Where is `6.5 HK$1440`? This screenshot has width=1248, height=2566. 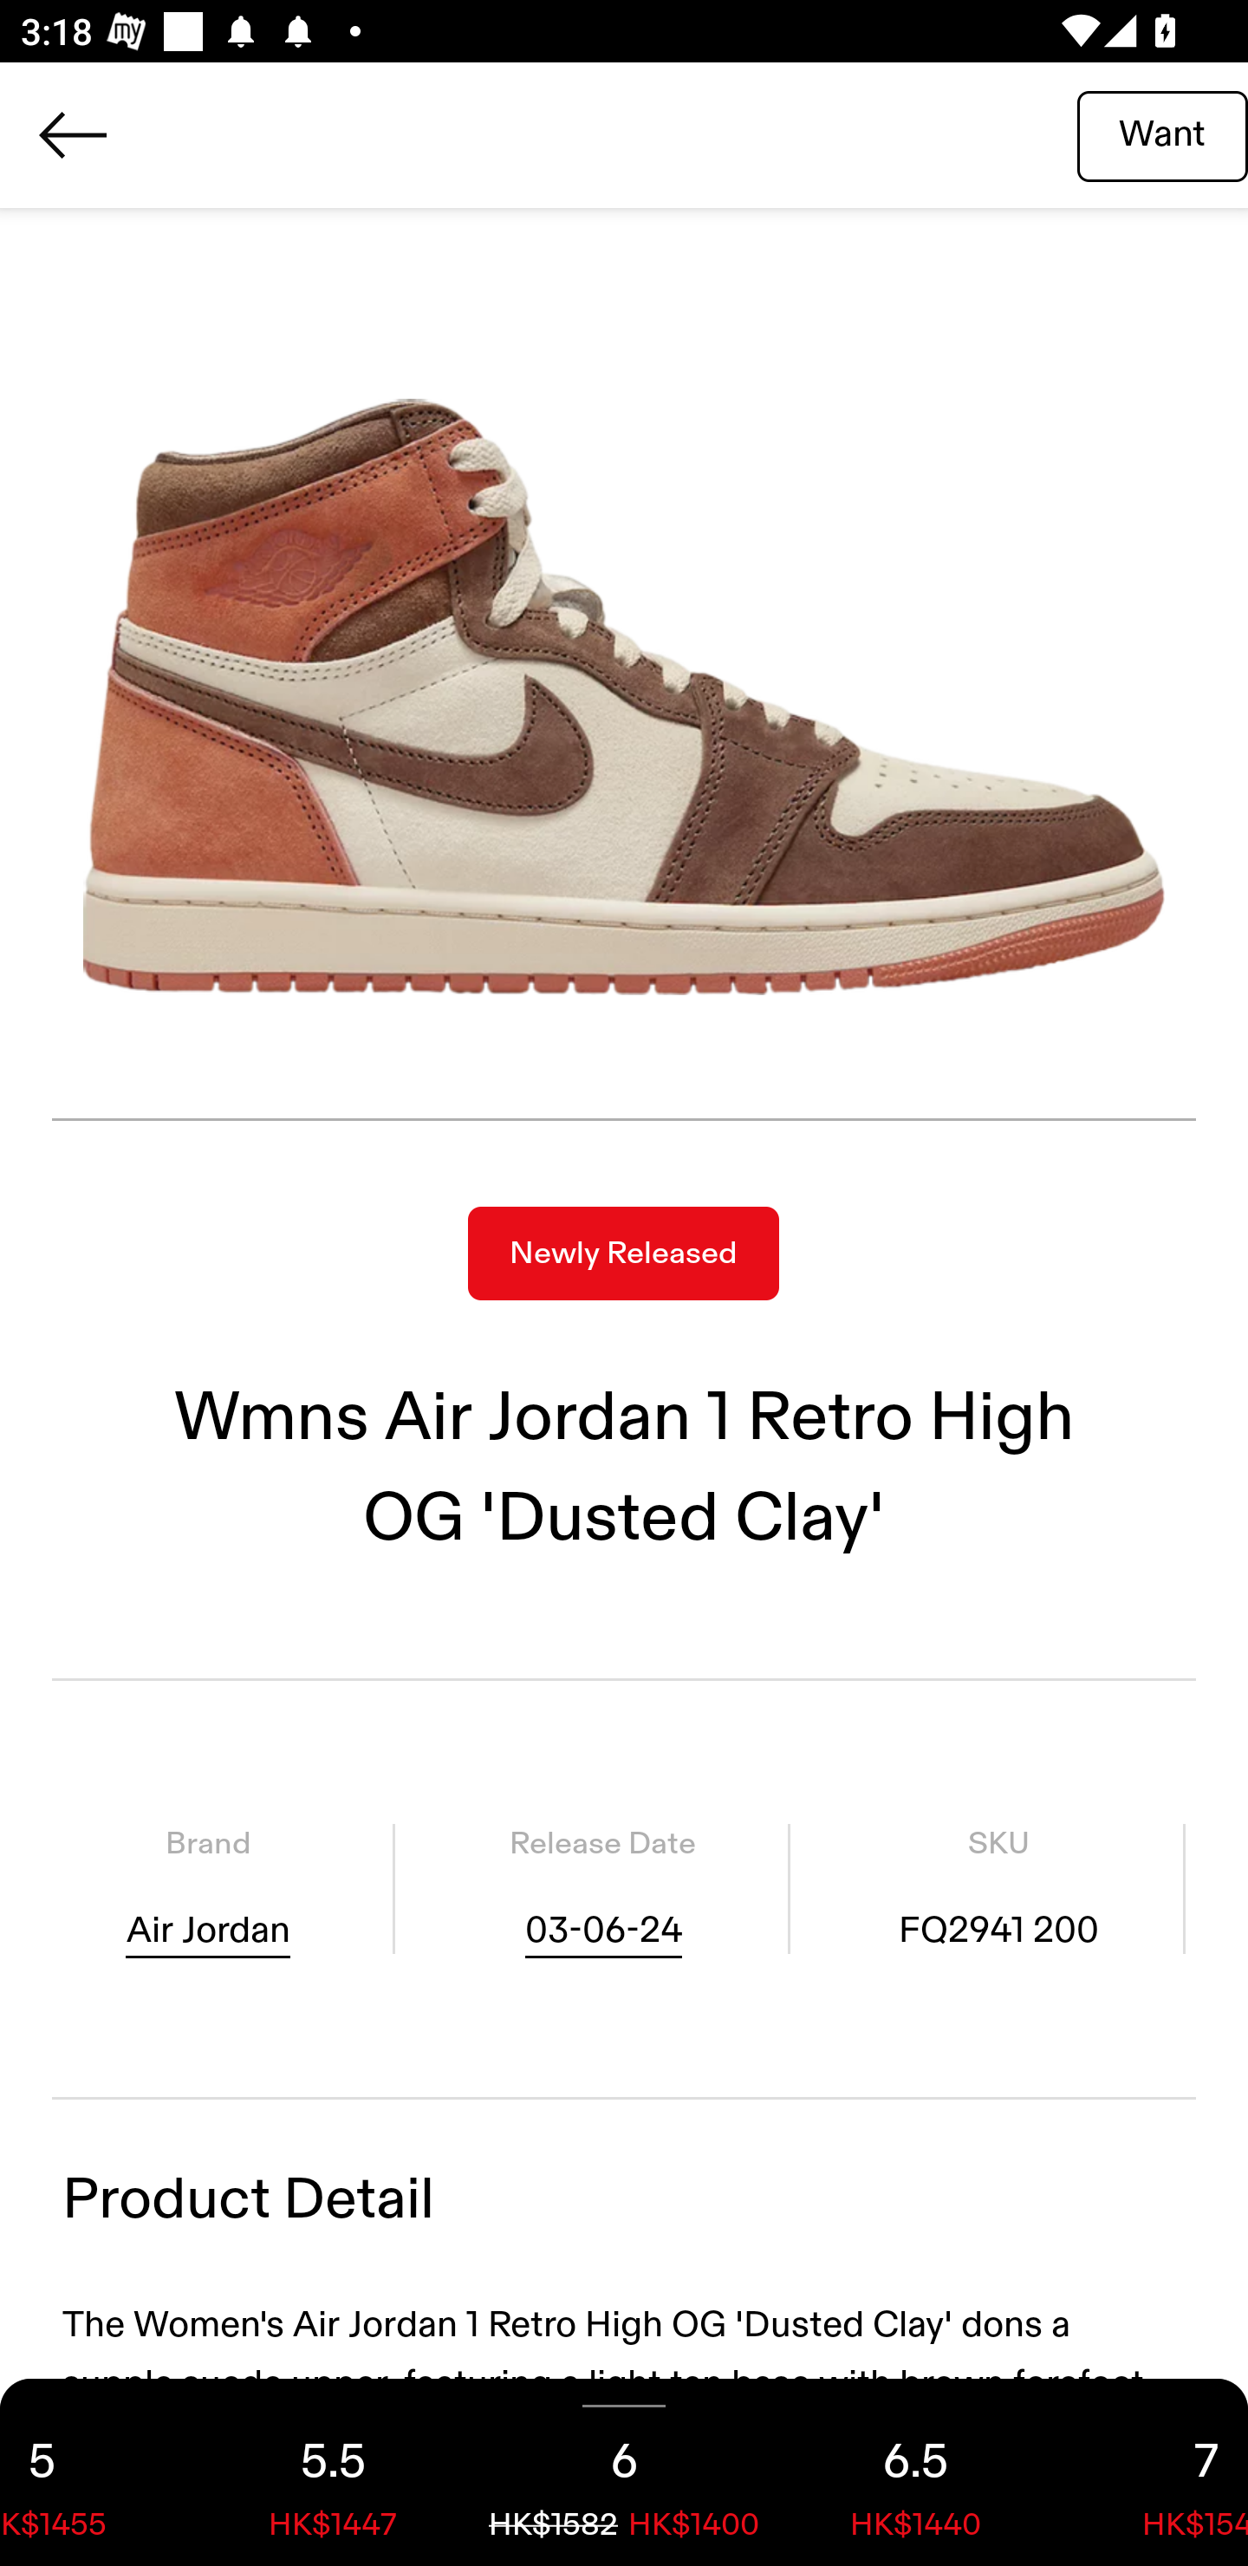
6.5 HK$1440 is located at coordinates (915, 2472).